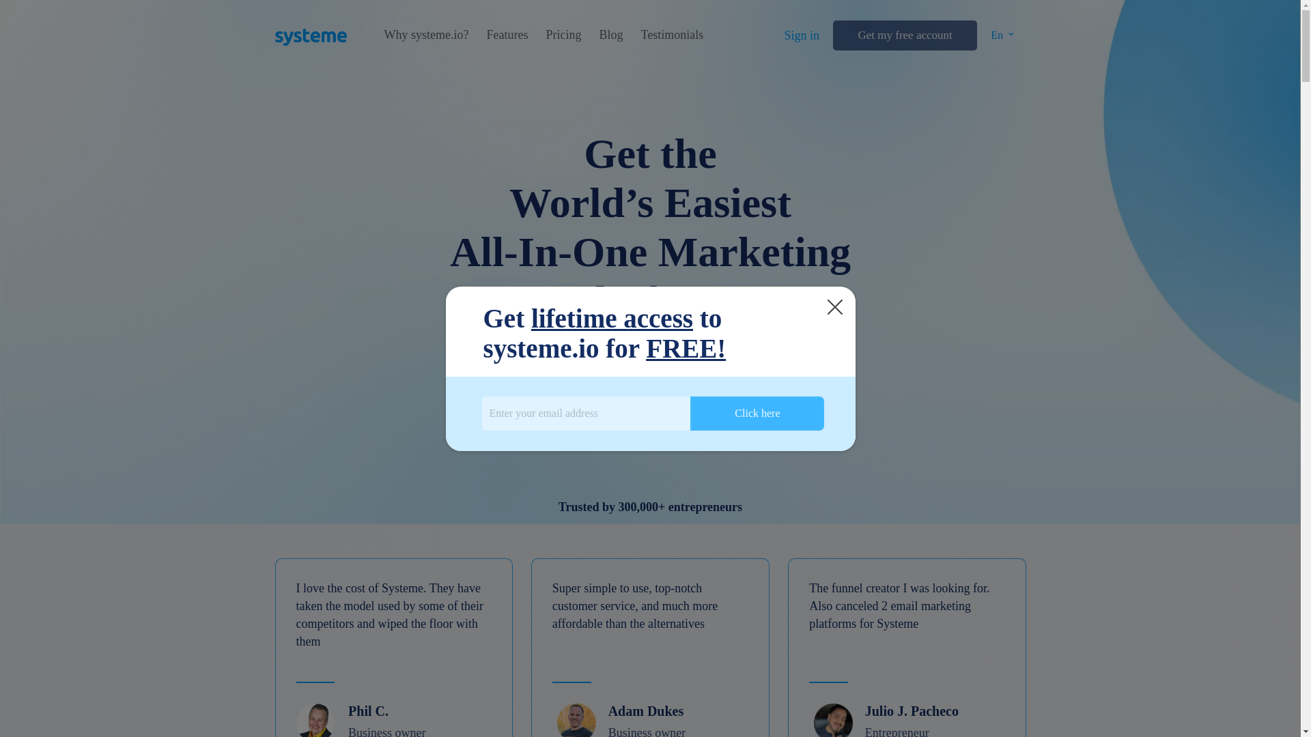 Image resolution: width=1311 pixels, height=737 pixels. I want to click on Testimonials, so click(672, 35).